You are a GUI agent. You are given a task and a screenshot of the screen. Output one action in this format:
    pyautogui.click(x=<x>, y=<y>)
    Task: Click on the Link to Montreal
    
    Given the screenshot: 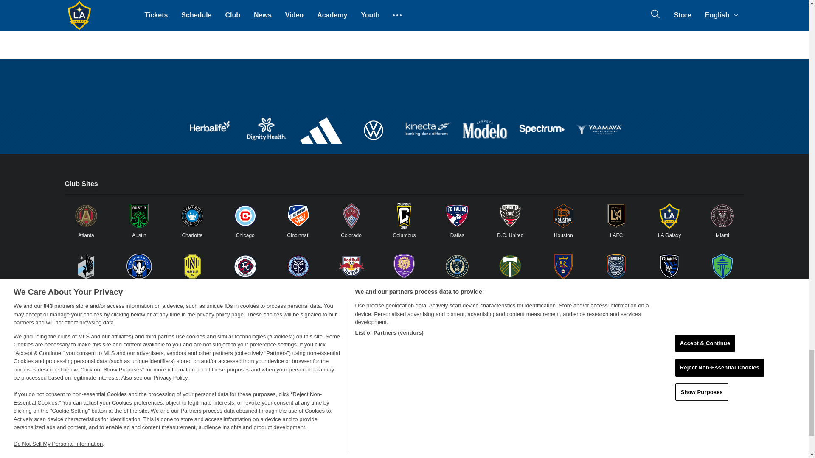 What is the action you would take?
    pyautogui.click(x=139, y=266)
    